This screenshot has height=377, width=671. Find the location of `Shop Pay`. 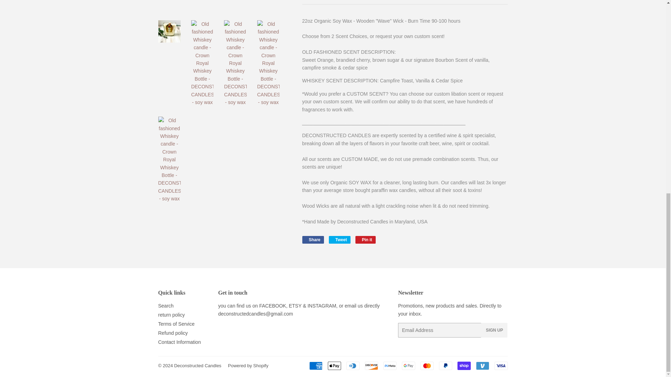

Shop Pay is located at coordinates (463, 365).